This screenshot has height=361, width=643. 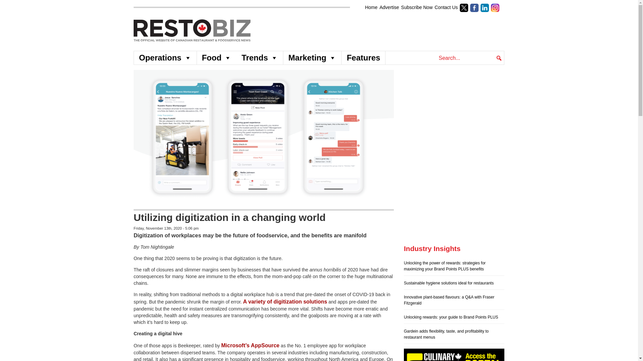 What do you see at coordinates (363, 58) in the screenshot?
I see `Features` at bounding box center [363, 58].